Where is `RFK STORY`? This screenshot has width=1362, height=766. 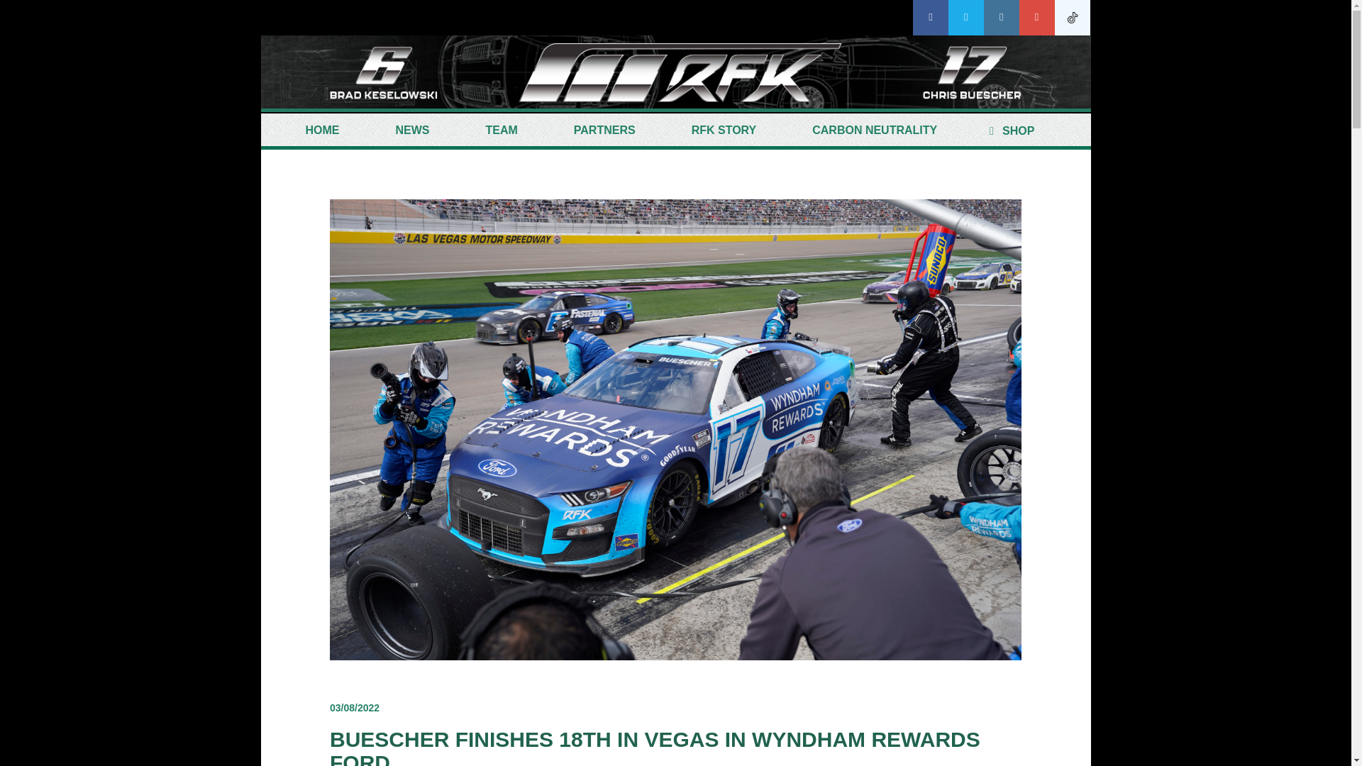 RFK STORY is located at coordinates (724, 131).